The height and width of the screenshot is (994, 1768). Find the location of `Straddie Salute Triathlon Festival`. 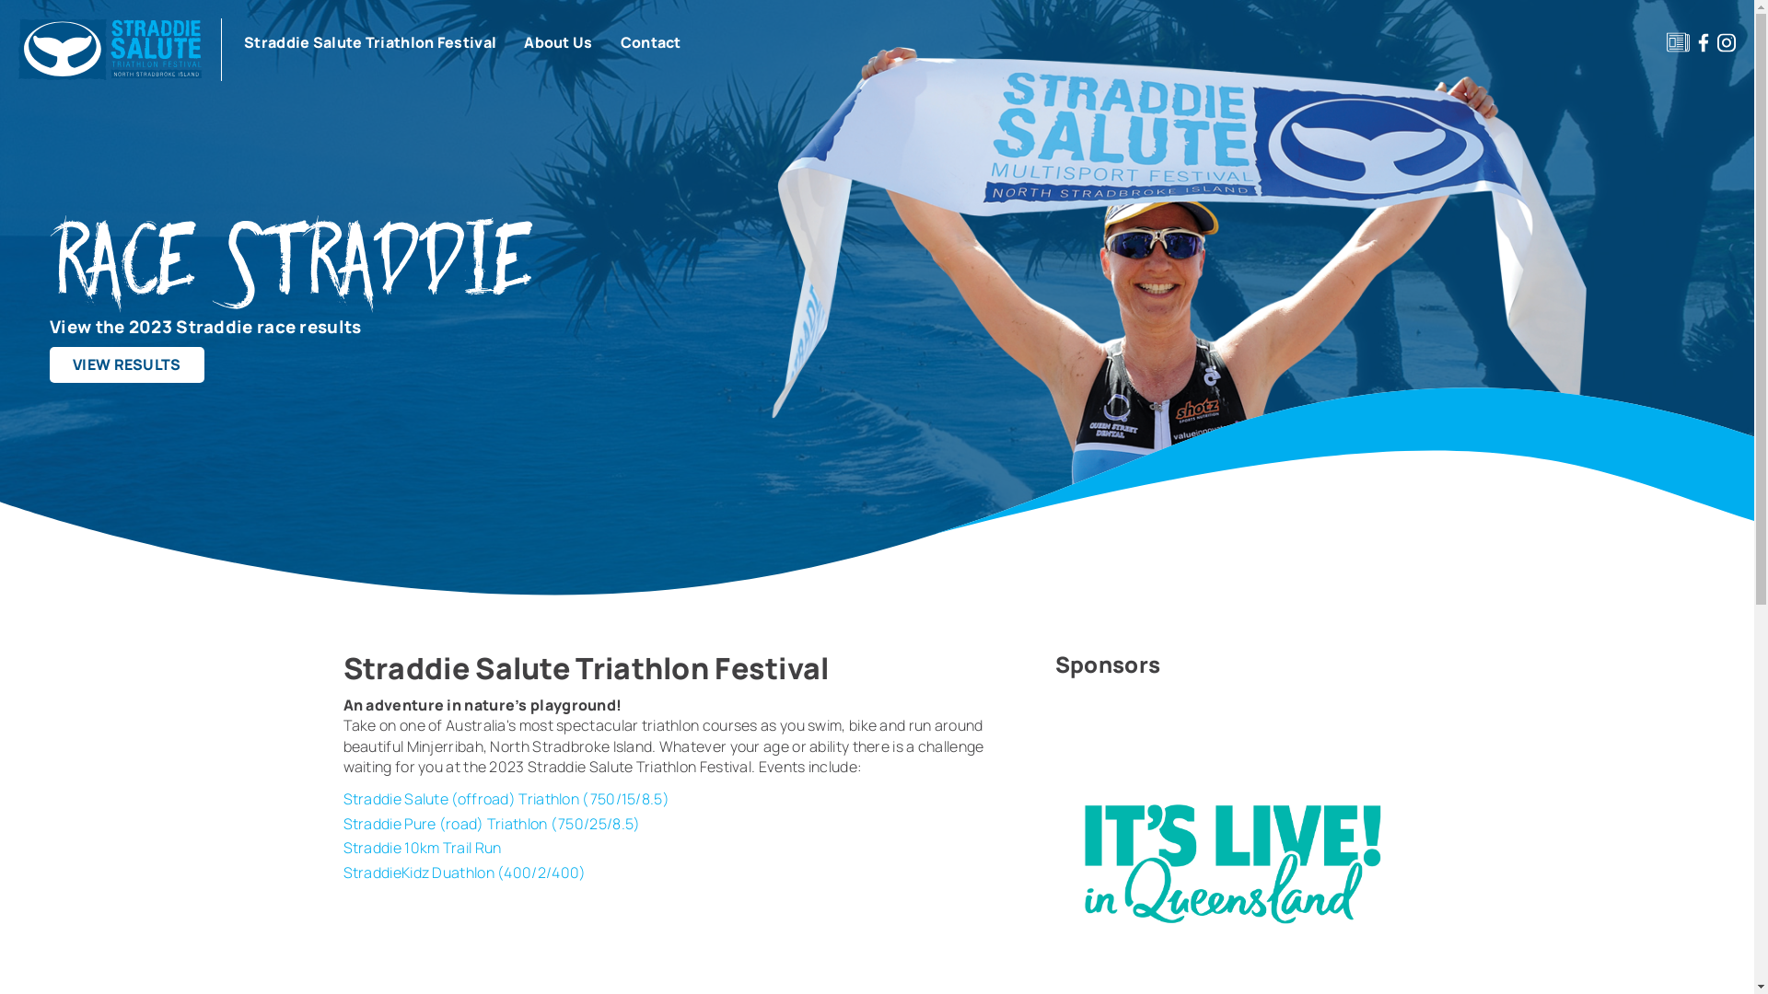

Straddie Salute Triathlon Festival is located at coordinates (370, 42).